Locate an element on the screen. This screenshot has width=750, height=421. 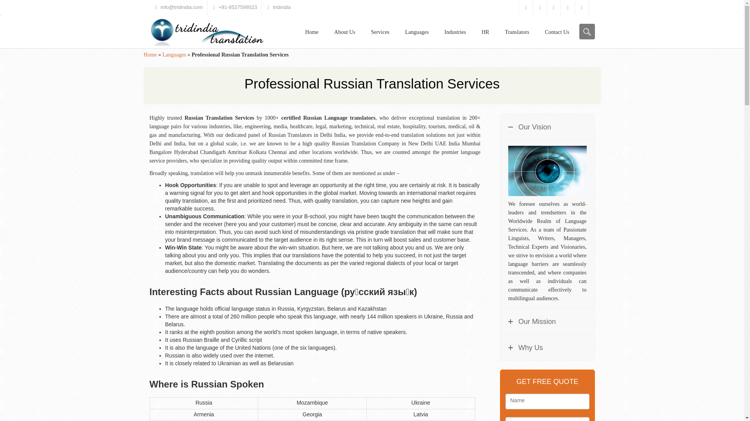
tridindia is located at coordinates (282, 7).